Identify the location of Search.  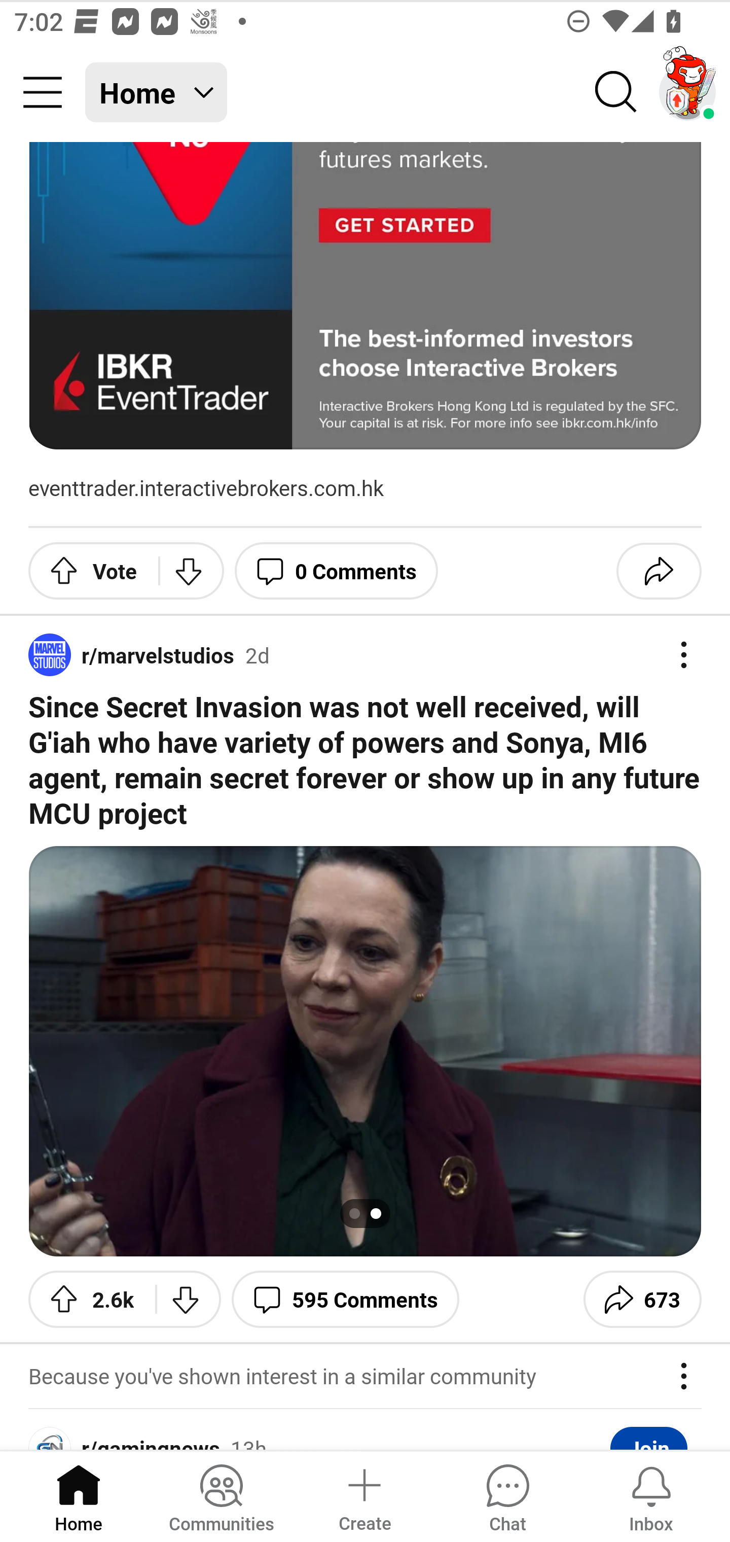
(616, 92).